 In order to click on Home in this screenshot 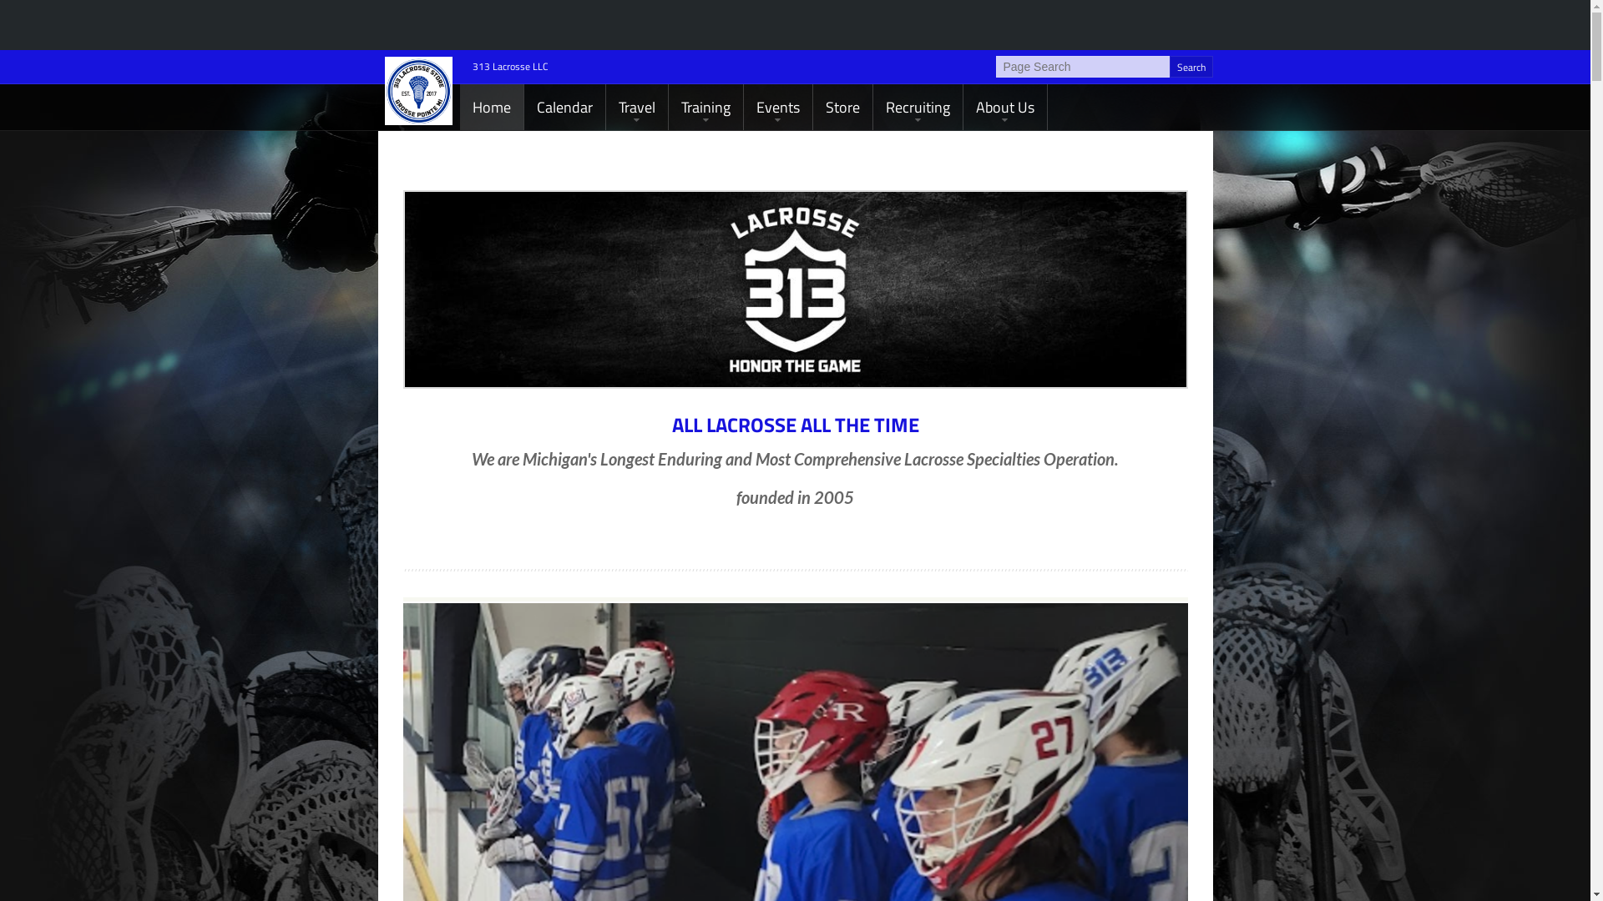, I will do `click(491, 107)`.